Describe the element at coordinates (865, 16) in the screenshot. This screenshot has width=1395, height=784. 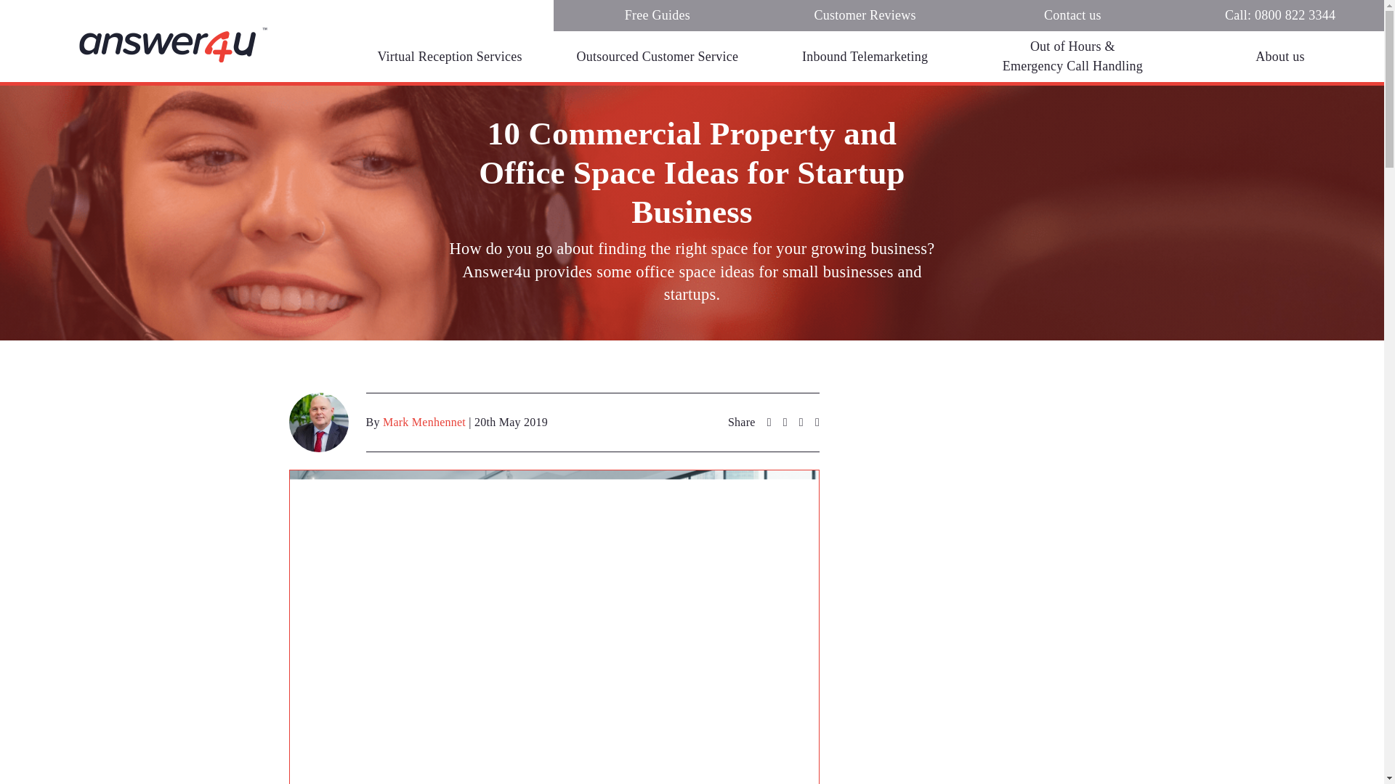
I see `Customer Reviews` at that location.